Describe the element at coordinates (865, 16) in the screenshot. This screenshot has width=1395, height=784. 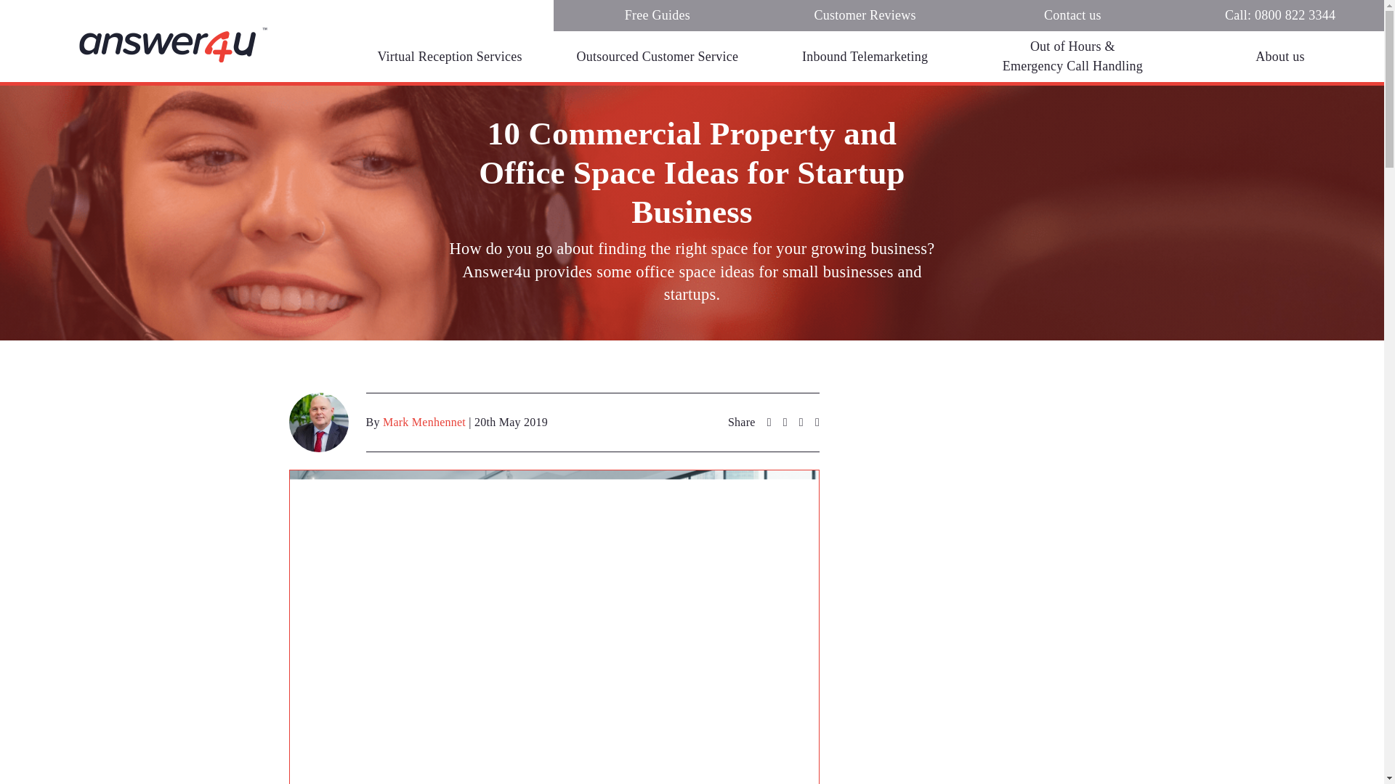
I see `Customer Reviews` at that location.